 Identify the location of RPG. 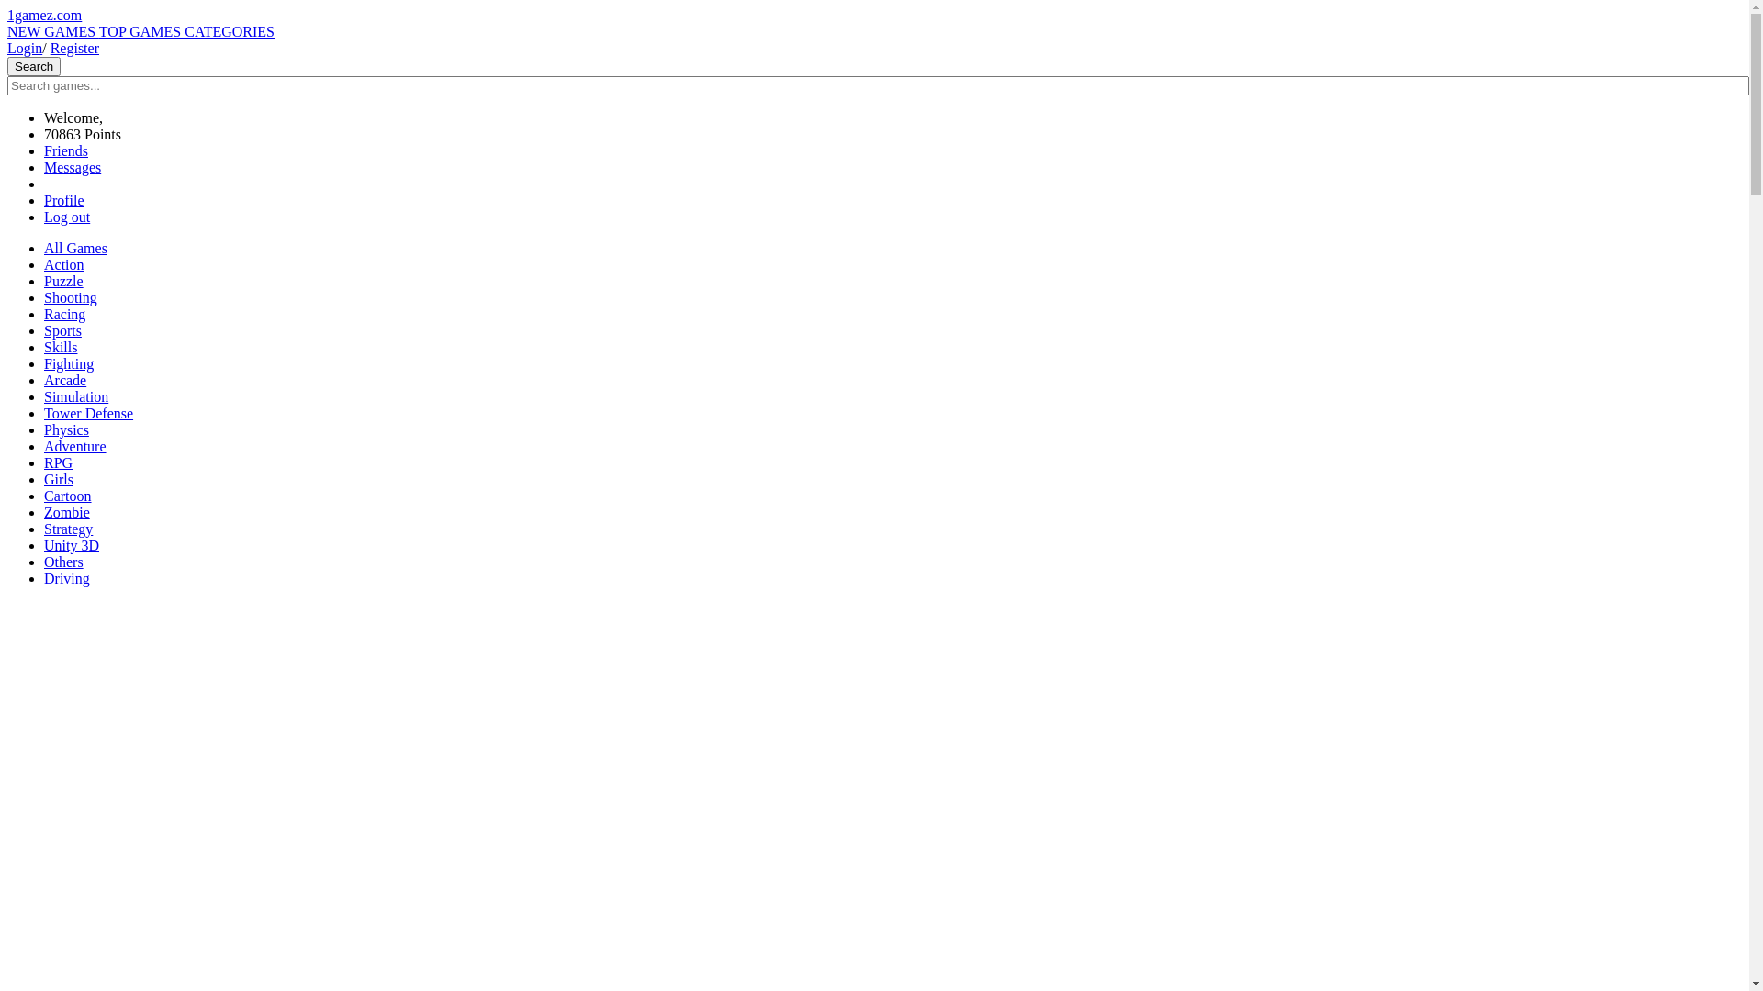
(59, 462).